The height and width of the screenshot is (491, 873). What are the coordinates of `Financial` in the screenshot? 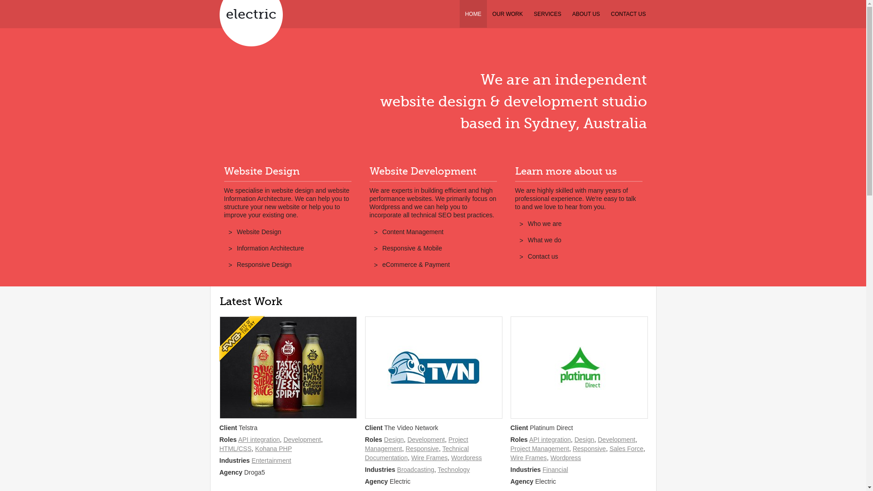 It's located at (555, 470).